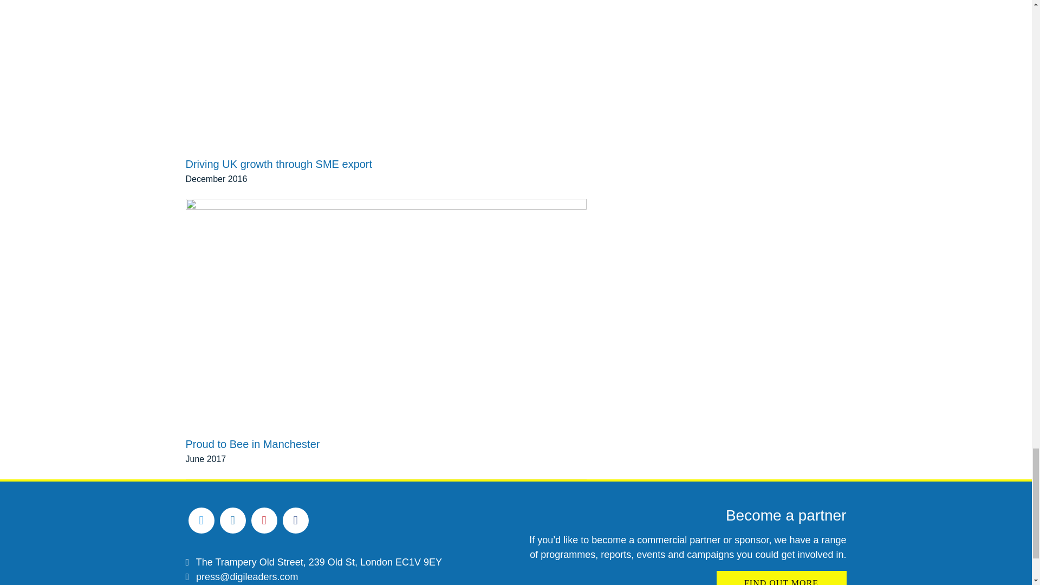 This screenshot has width=1040, height=585. I want to click on Driving UK growth through SME export, so click(278, 146).